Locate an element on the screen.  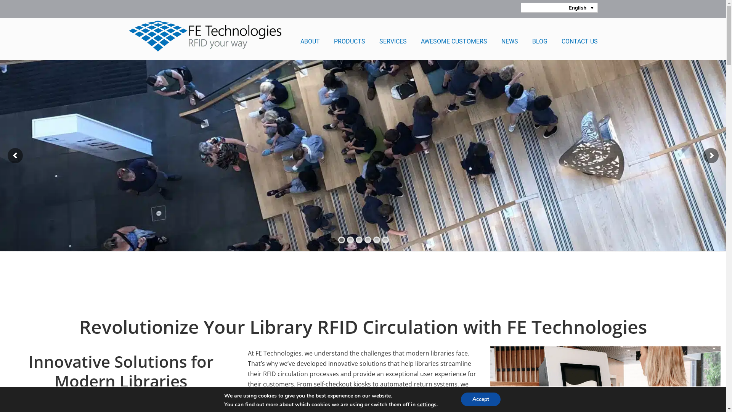
FE Technologies is located at coordinates (205, 36).